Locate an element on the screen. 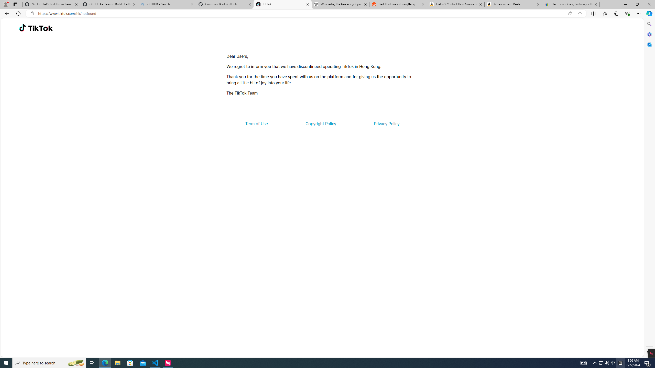  New Tab is located at coordinates (605, 4).